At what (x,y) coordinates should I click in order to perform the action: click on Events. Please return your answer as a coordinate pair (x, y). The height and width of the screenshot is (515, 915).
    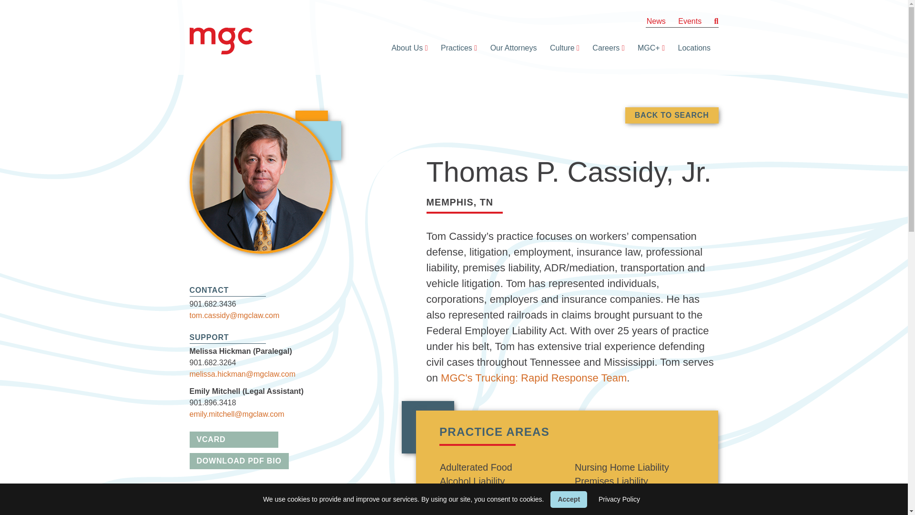
    Looking at the image, I should click on (690, 21).